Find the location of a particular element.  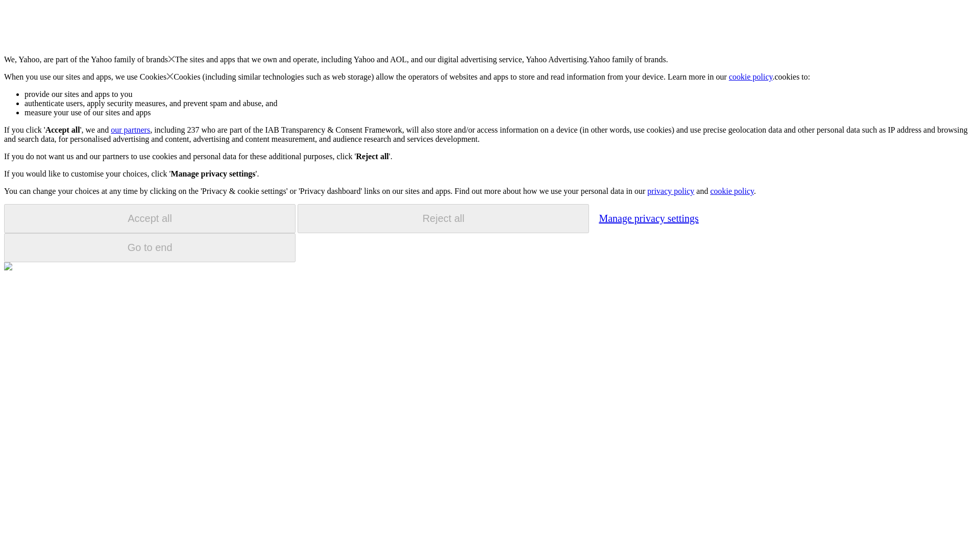

Go to end is located at coordinates (150, 247).